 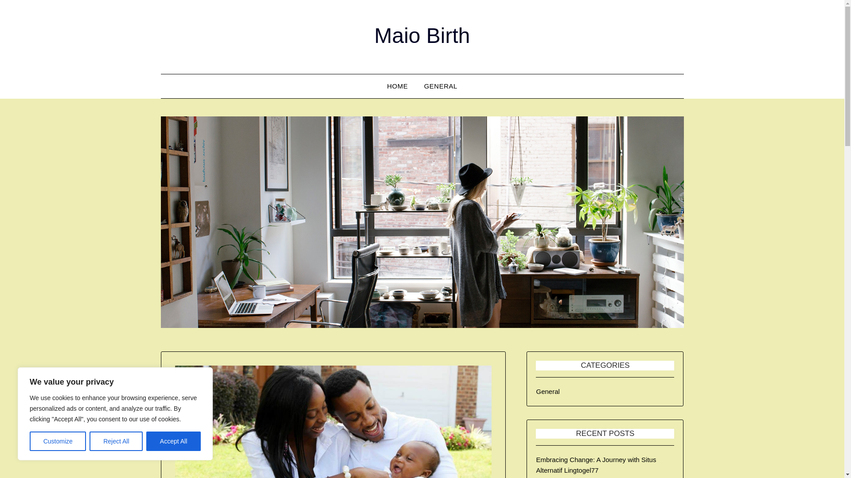 What do you see at coordinates (441, 86) in the screenshot?
I see `GENERAL` at bounding box center [441, 86].